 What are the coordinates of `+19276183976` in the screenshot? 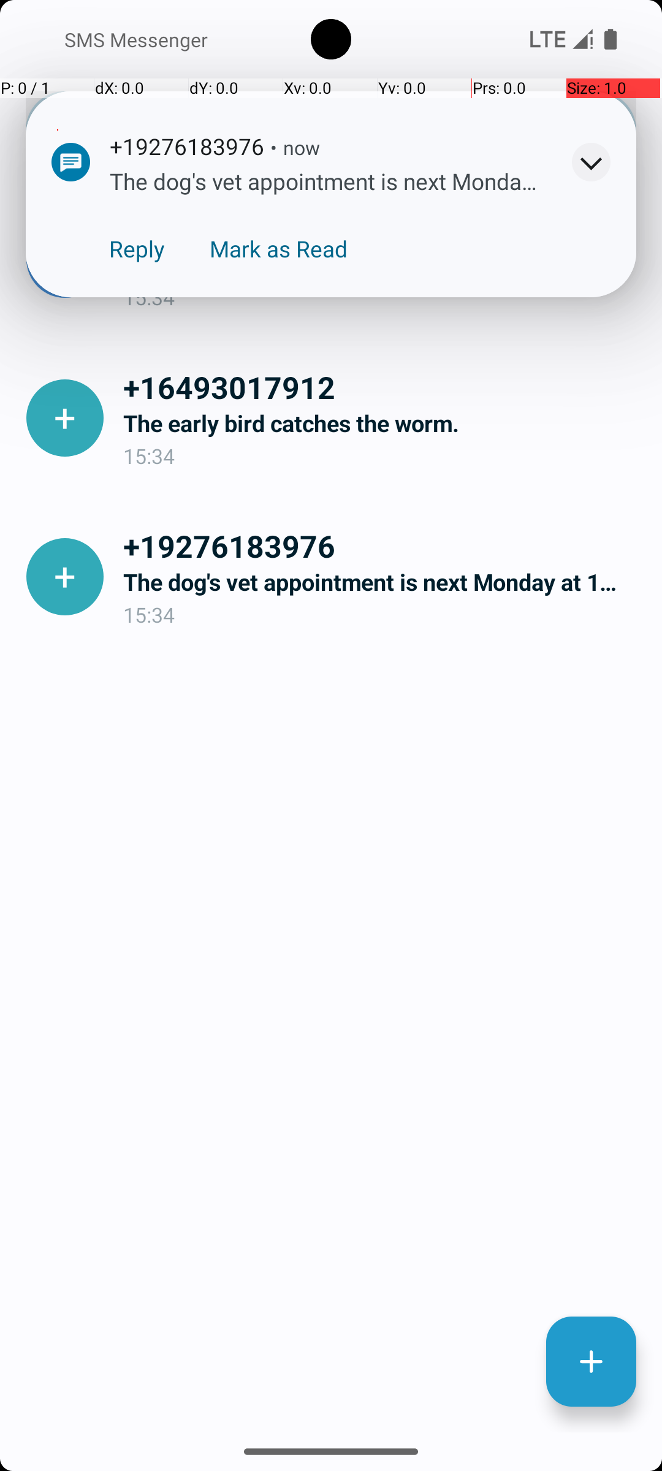 It's located at (382, 545).